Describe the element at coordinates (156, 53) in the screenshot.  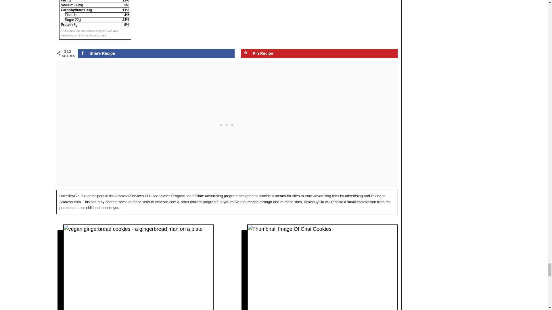
I see `Share on Facebook` at that location.